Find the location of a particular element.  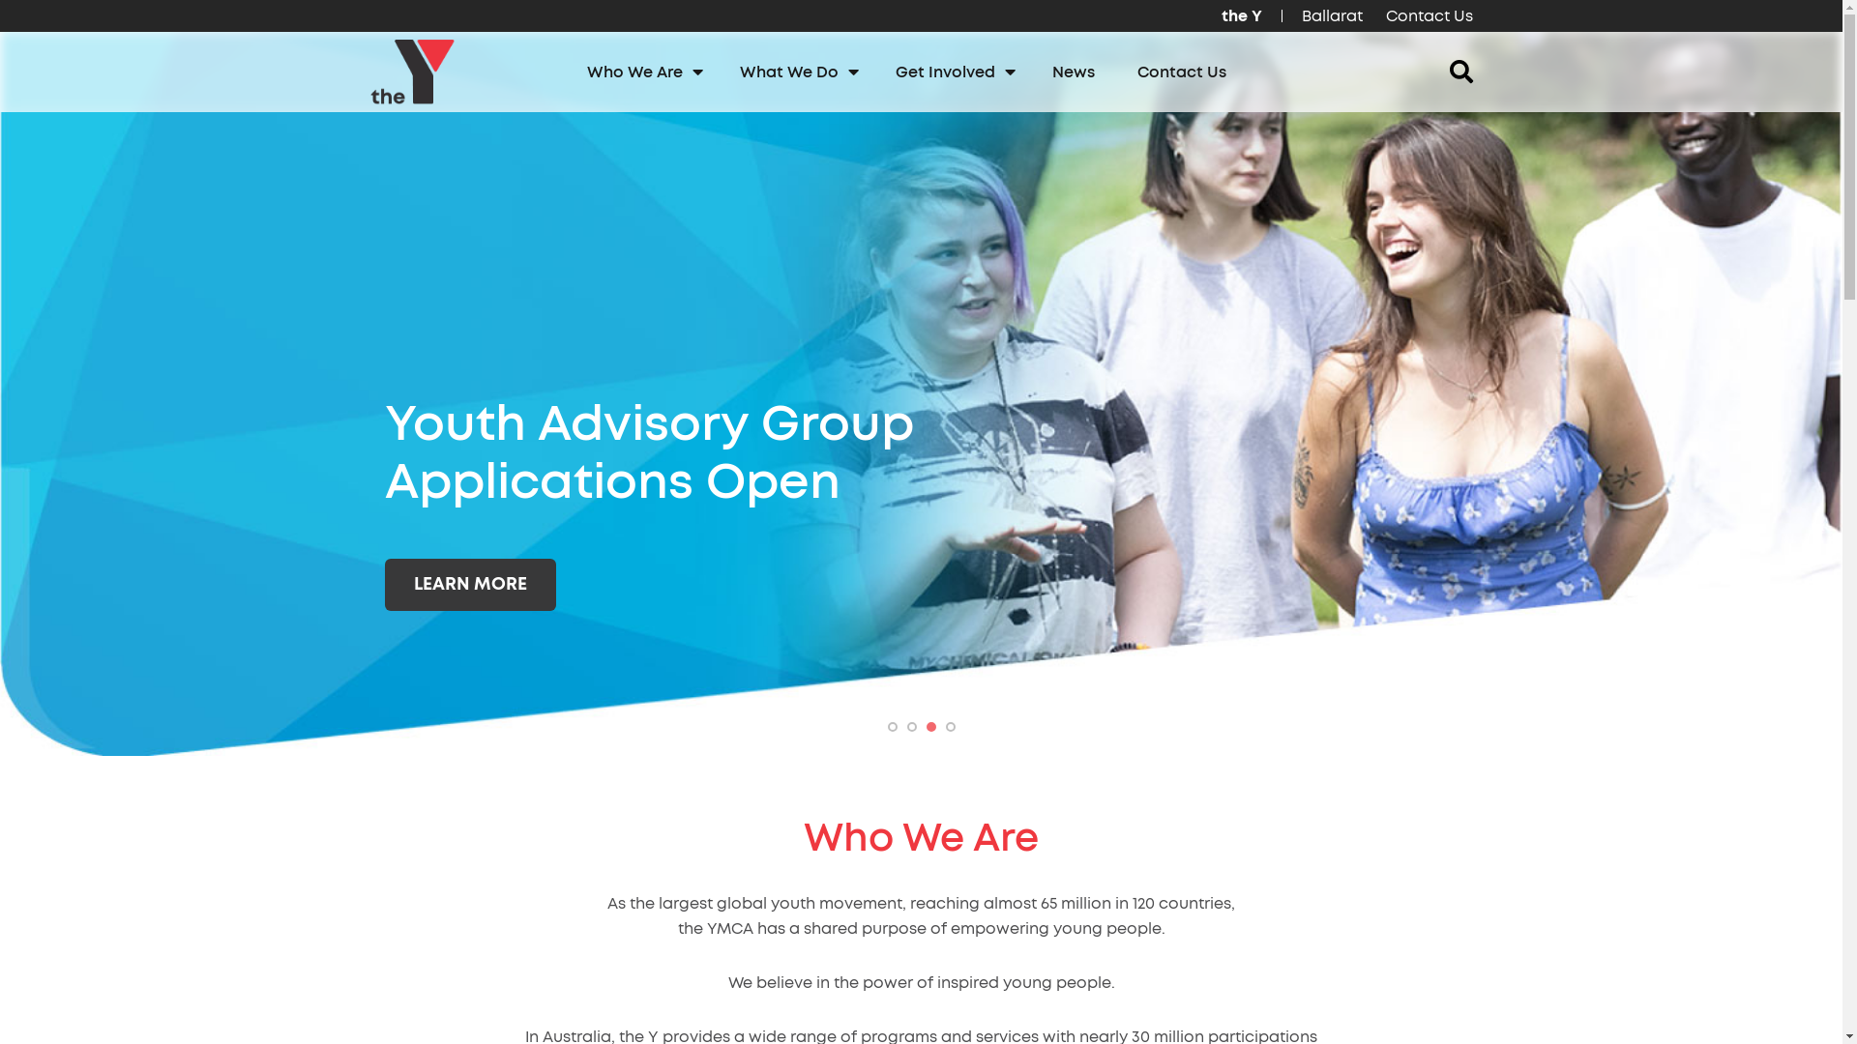

3 is located at coordinates (931, 727).